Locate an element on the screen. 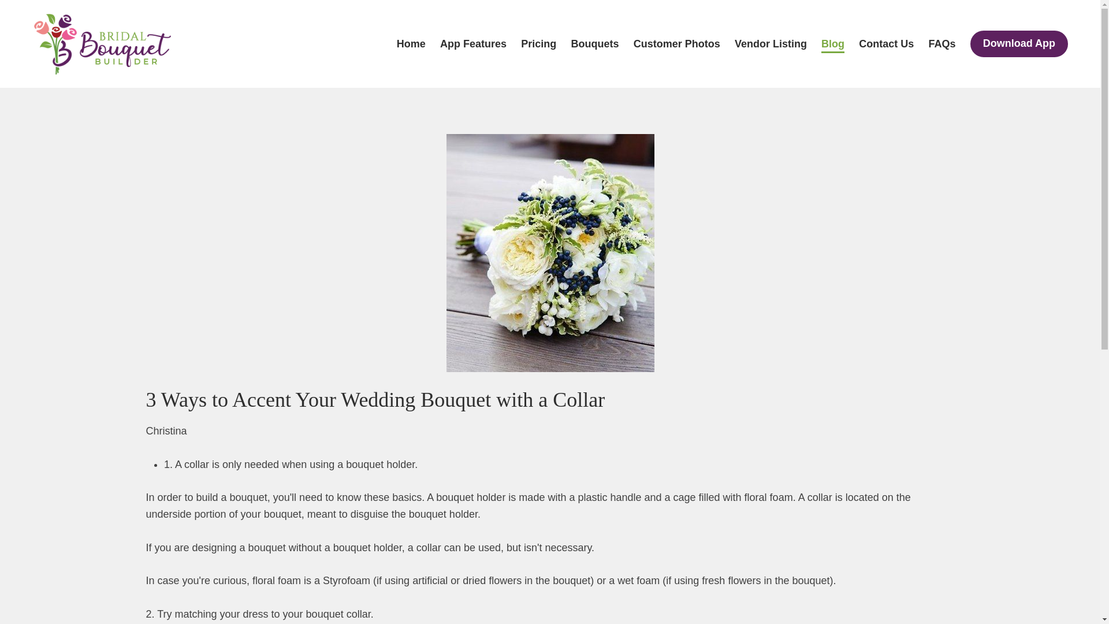 This screenshot has width=1109, height=624. Contact Us is located at coordinates (886, 43).